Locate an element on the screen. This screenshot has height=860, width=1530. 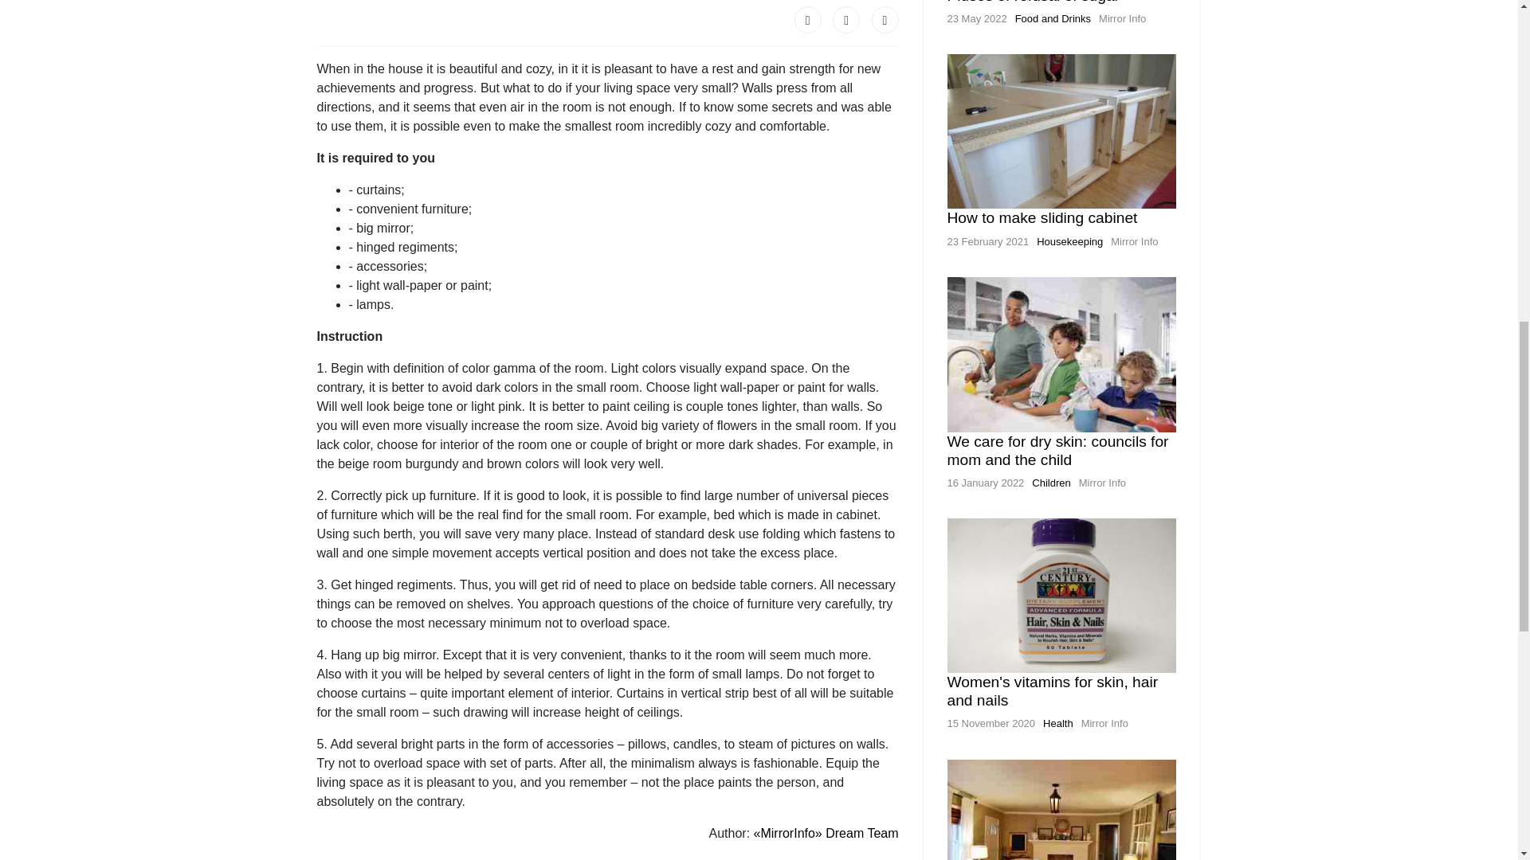
LinkedIn is located at coordinates (885, 19).